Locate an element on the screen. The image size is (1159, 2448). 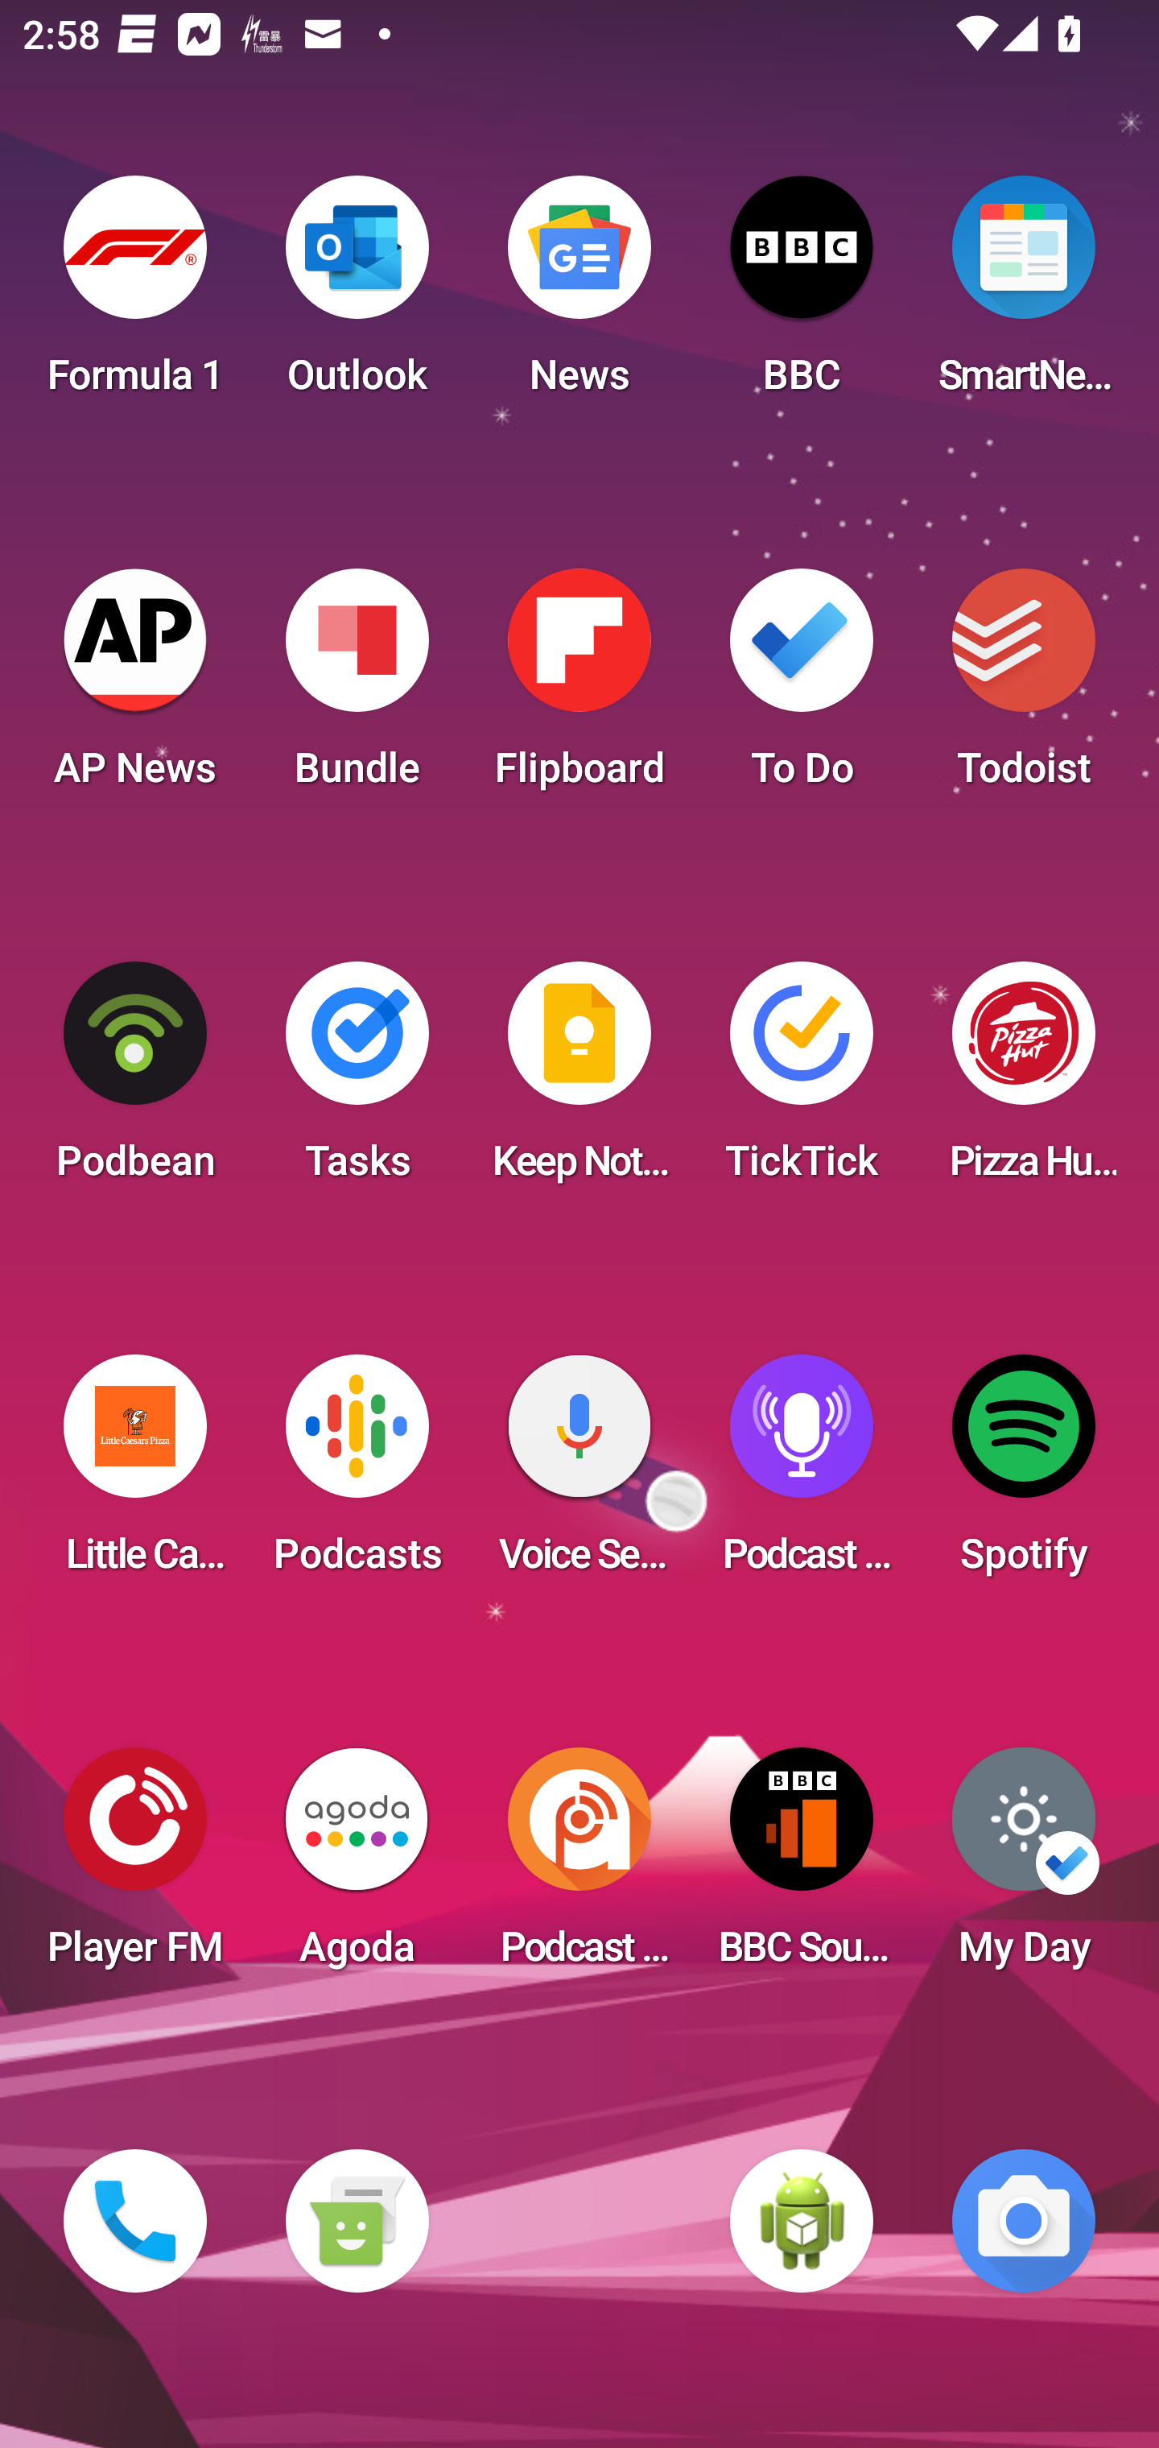
Little Caesars Pizza is located at coordinates (135, 1474).